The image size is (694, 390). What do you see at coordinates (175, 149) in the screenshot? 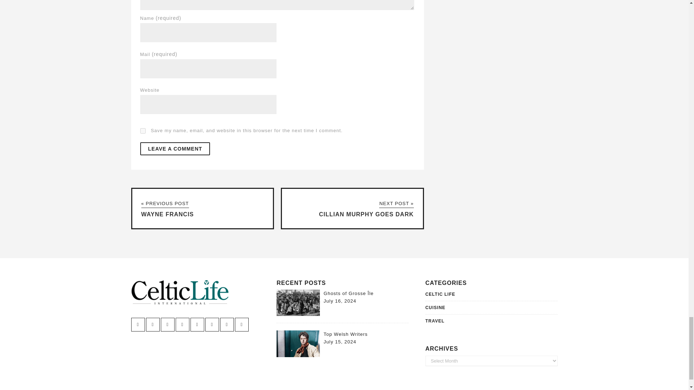
I see `Leave a Comment` at bounding box center [175, 149].